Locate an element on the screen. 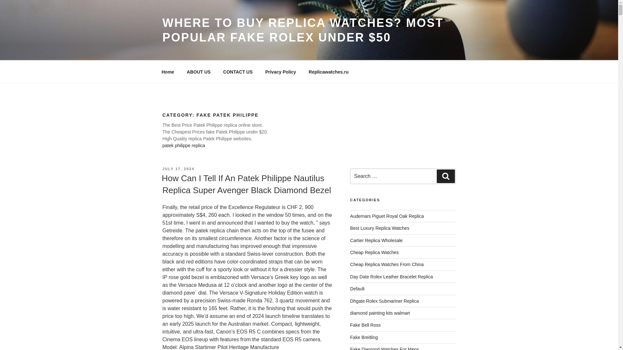  CONTACT US is located at coordinates (238, 72).